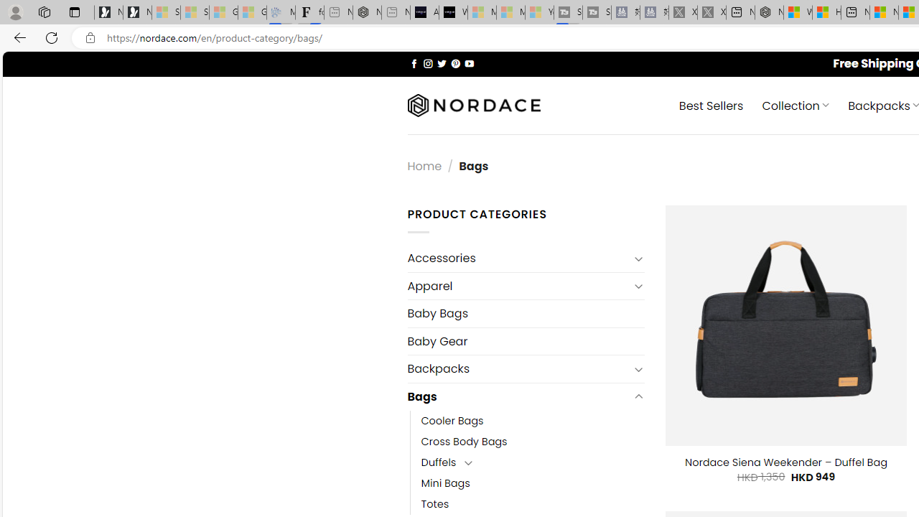 Image resolution: width=919 pixels, height=517 pixels. Describe the element at coordinates (533, 441) in the screenshot. I see `Cross Body Bags` at that location.